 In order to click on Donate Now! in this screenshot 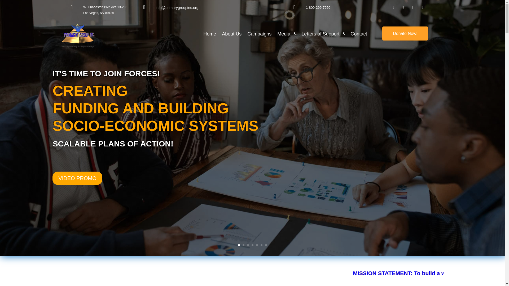, I will do `click(405, 33)`.